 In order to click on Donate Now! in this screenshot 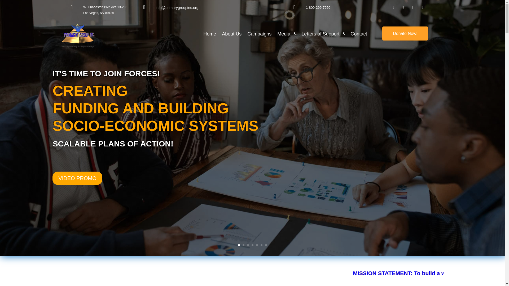, I will do `click(405, 33)`.